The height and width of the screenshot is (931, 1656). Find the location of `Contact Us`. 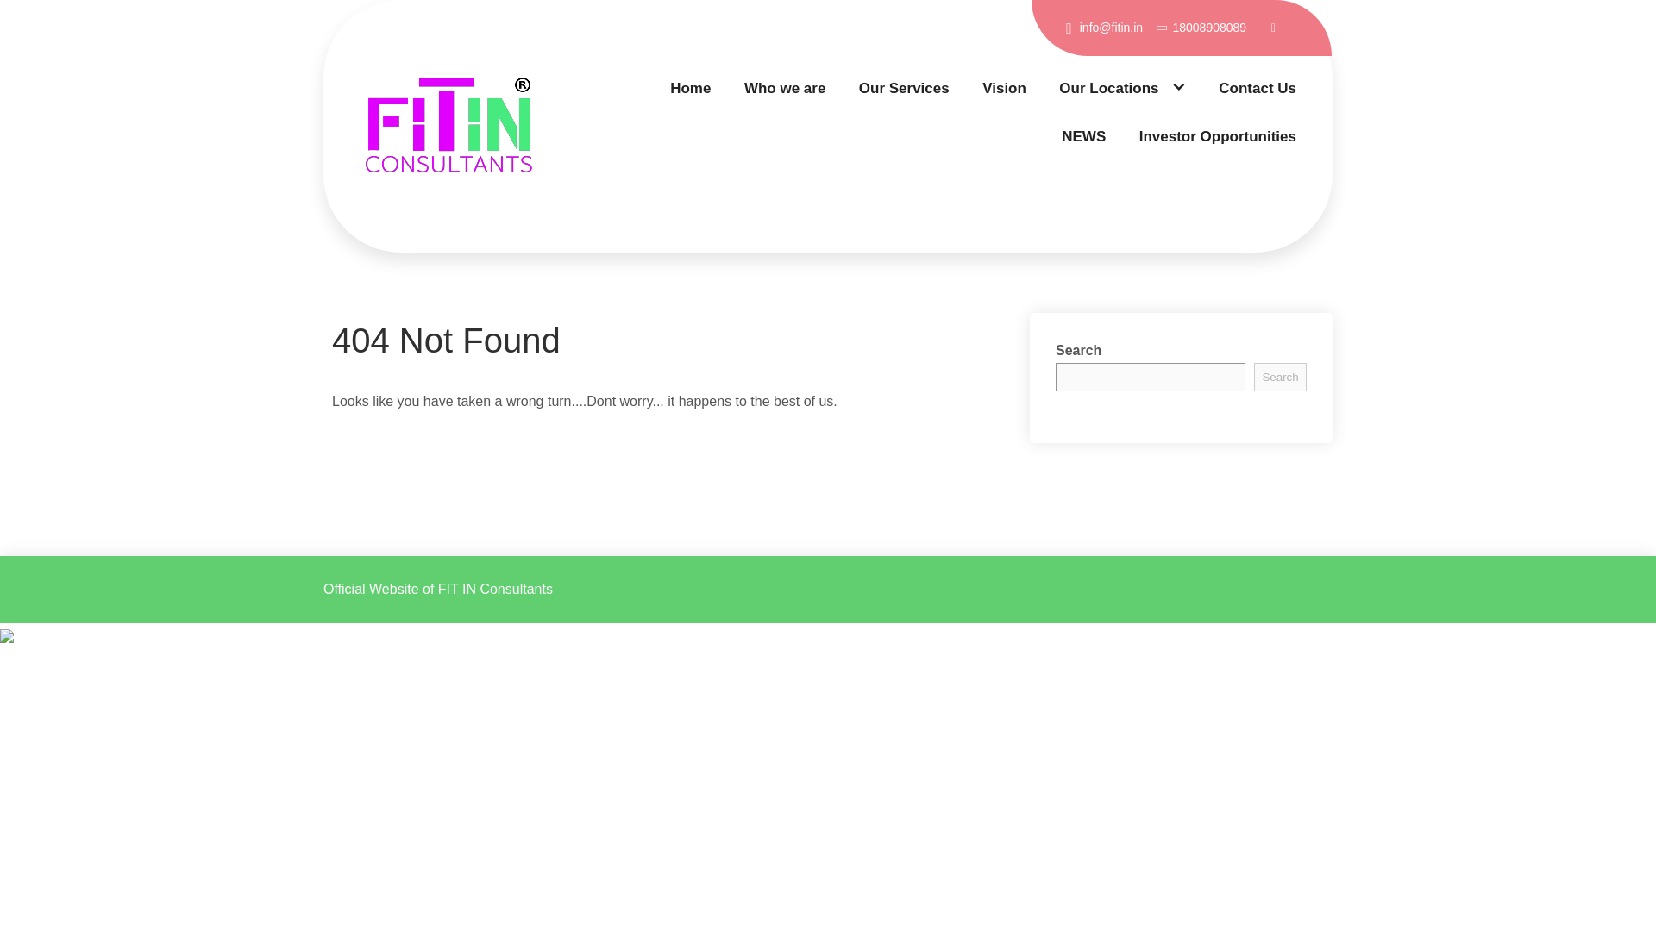

Contact Us is located at coordinates (1258, 88).